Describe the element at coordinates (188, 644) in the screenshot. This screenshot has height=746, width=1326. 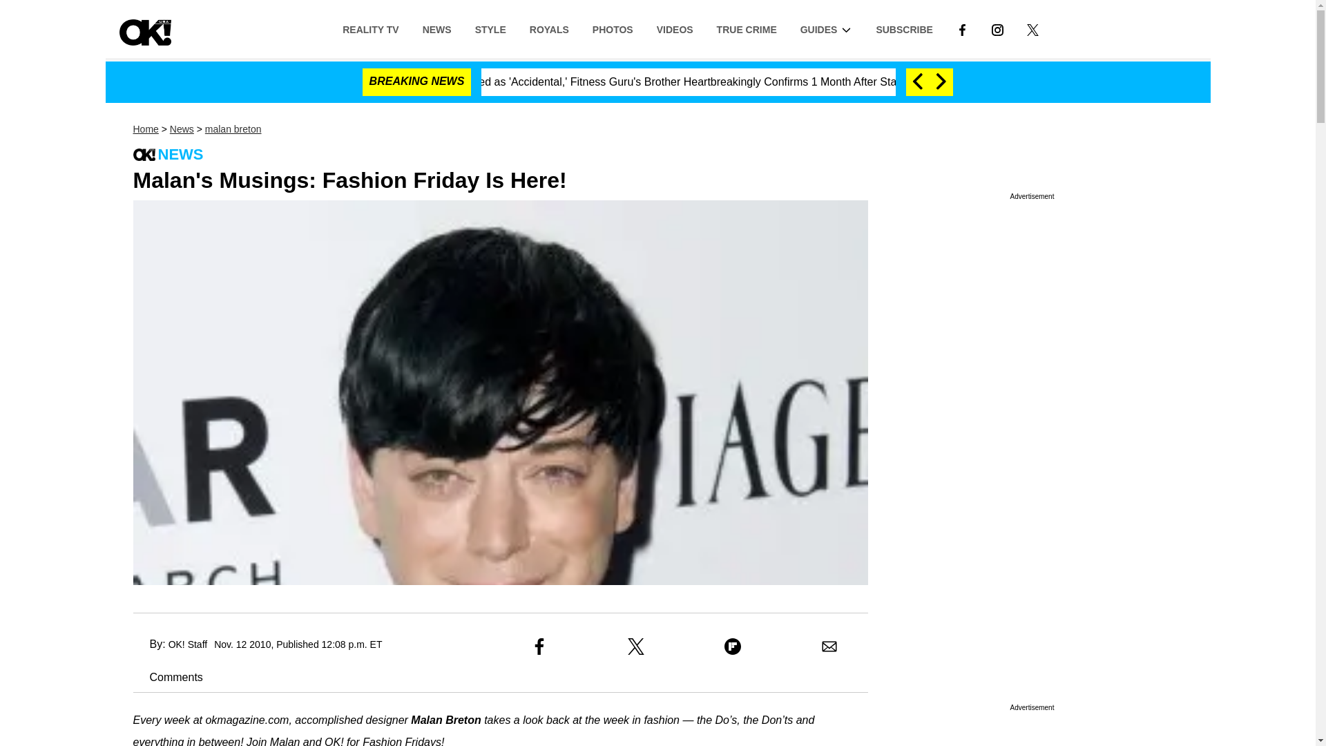
I see `OK! Staff` at that location.